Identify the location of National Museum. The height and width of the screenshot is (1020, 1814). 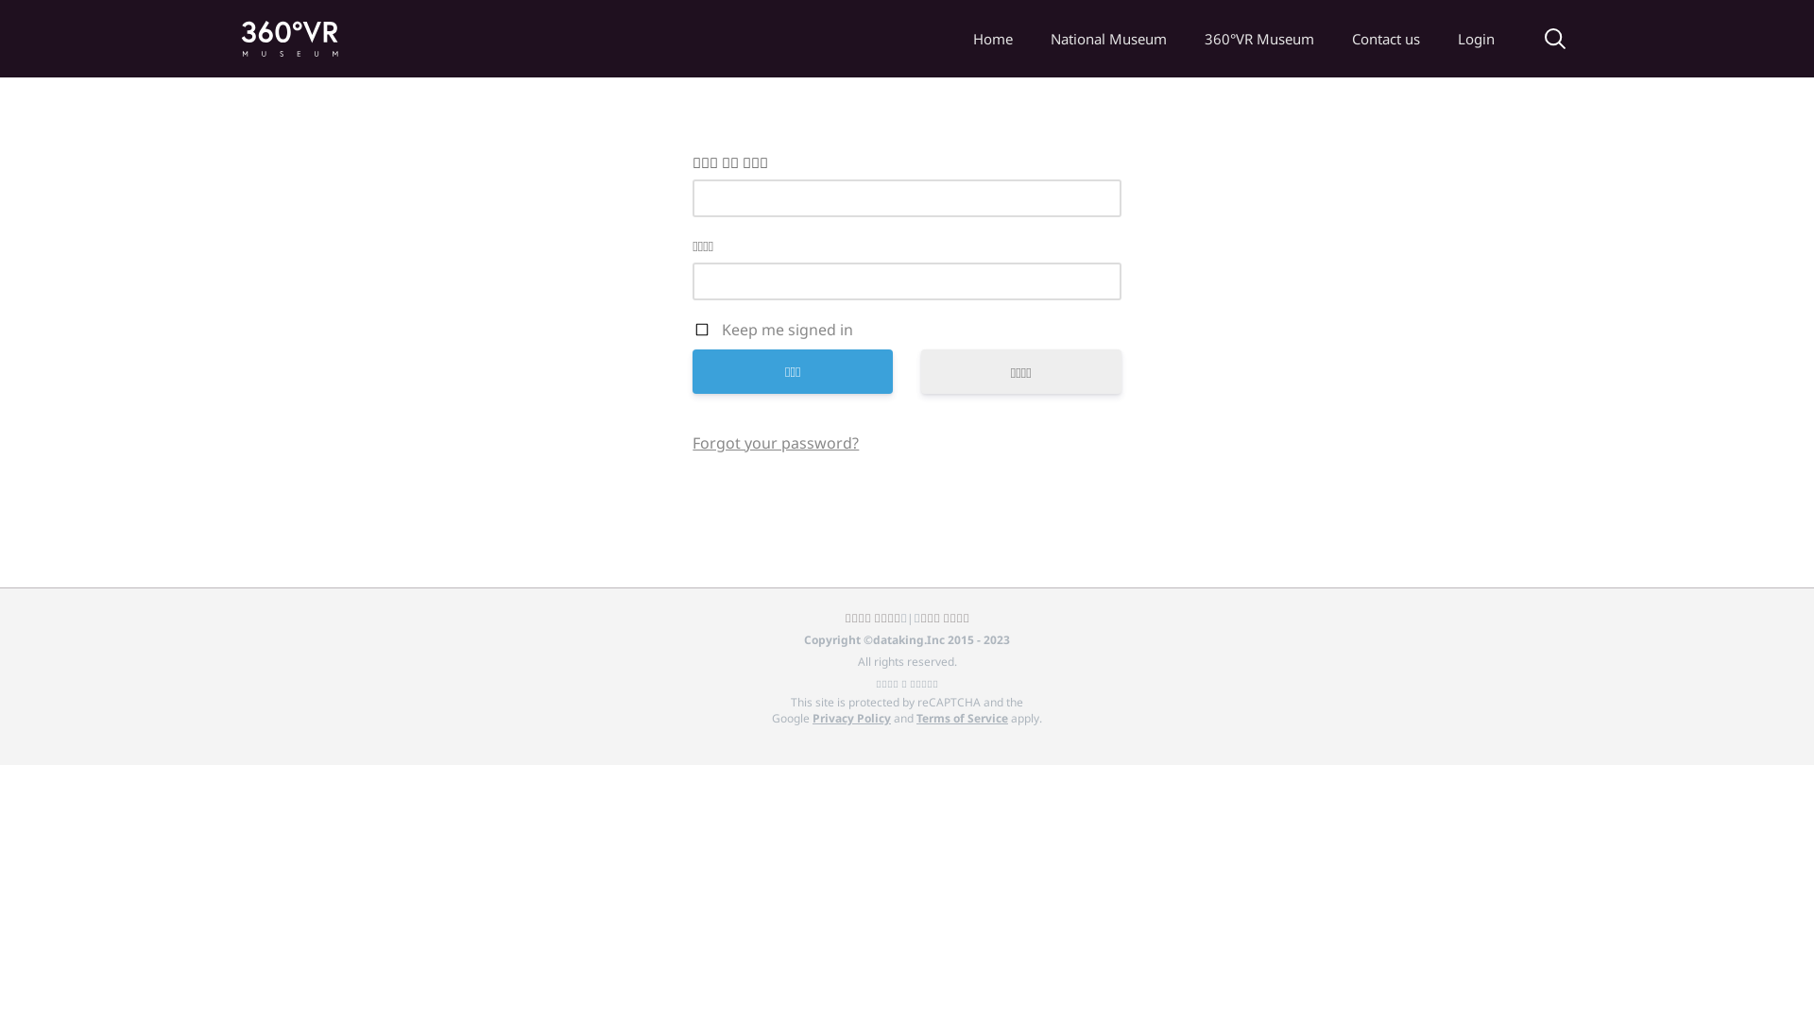
(1109, 39).